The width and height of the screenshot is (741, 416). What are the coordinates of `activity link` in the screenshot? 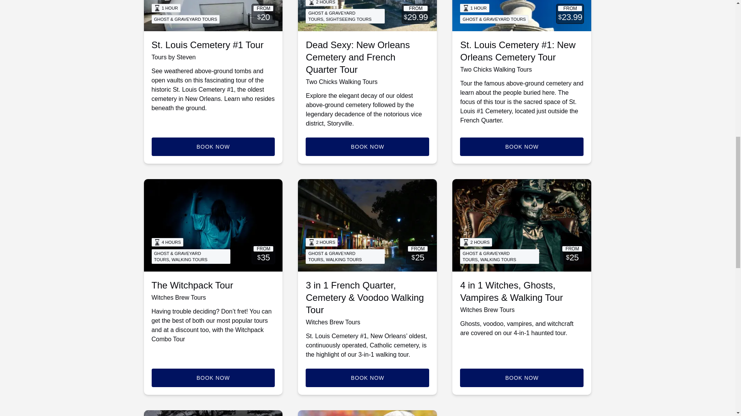 It's located at (367, 225).